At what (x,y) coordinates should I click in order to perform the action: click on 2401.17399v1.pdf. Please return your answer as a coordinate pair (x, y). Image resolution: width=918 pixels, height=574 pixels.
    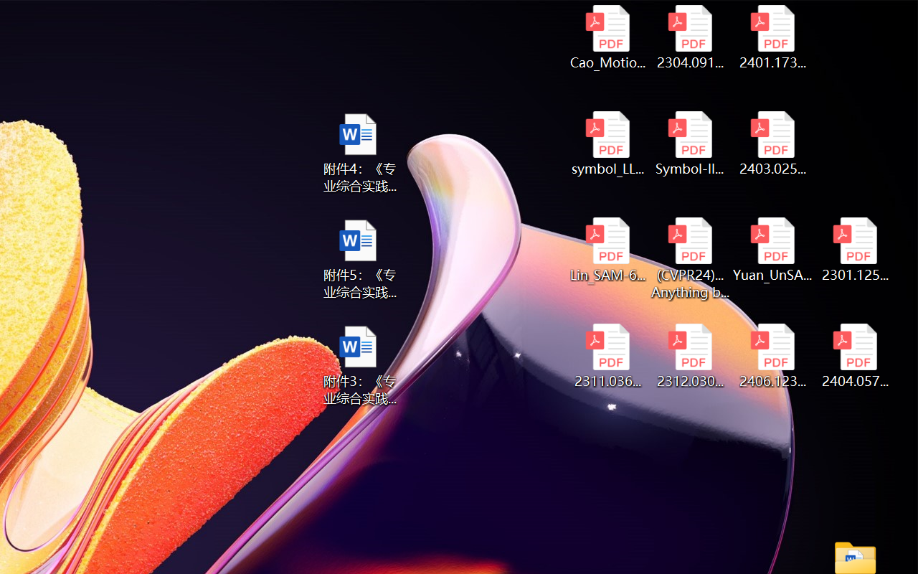
    Looking at the image, I should click on (773, 37).